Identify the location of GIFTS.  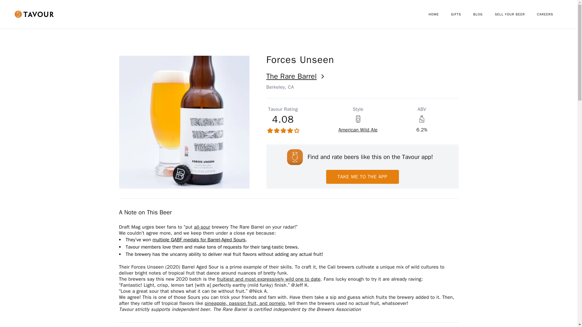
(462, 14).